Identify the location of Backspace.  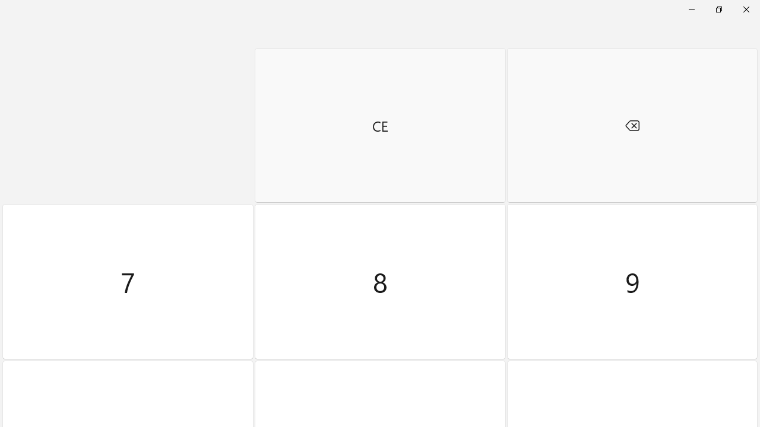
(632, 125).